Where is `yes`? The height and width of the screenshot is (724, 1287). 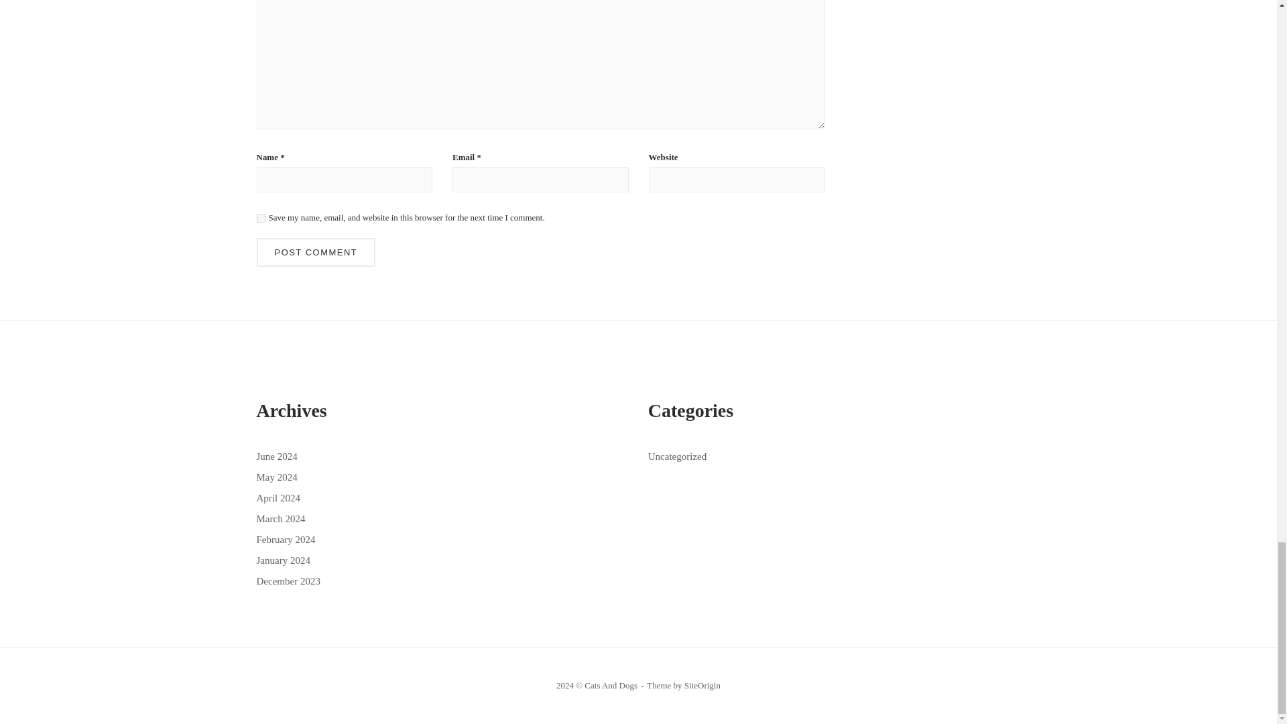
yes is located at coordinates (260, 217).